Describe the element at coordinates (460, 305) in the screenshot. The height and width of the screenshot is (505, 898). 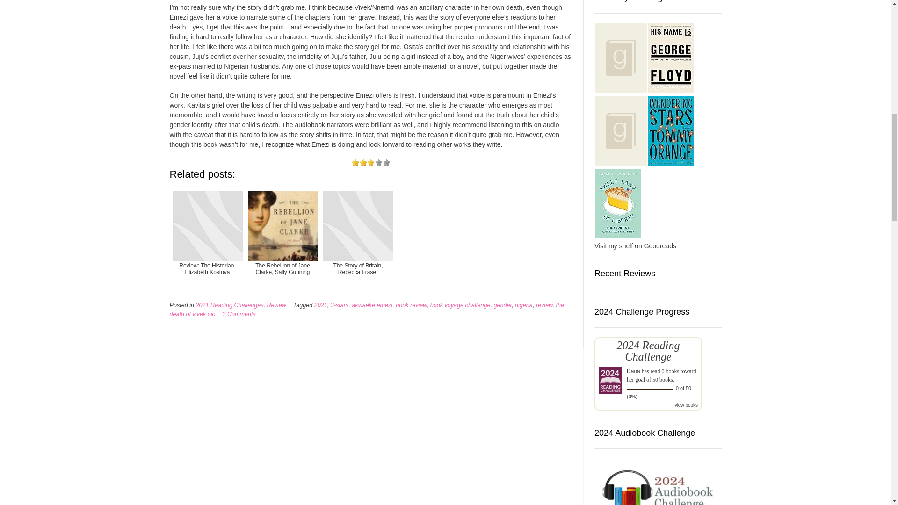
I see `book voyage challenge` at that location.